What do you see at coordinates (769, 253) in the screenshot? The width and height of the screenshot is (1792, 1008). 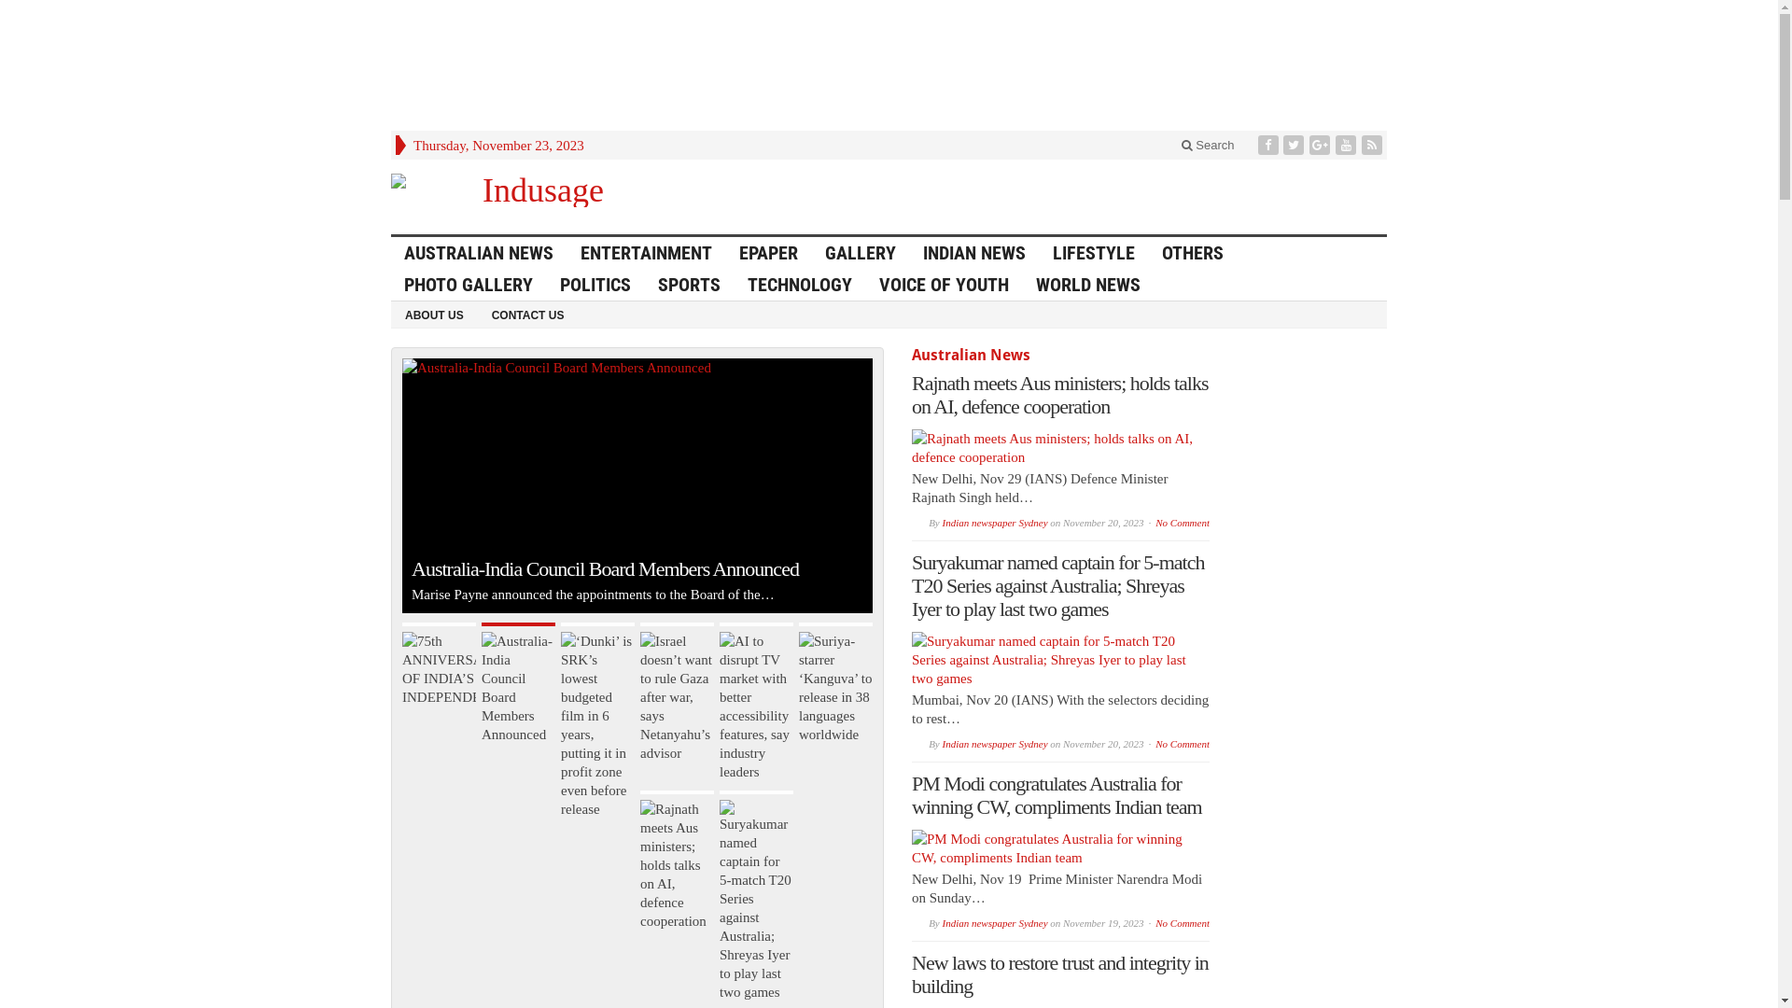 I see `EPAPER` at bounding box center [769, 253].